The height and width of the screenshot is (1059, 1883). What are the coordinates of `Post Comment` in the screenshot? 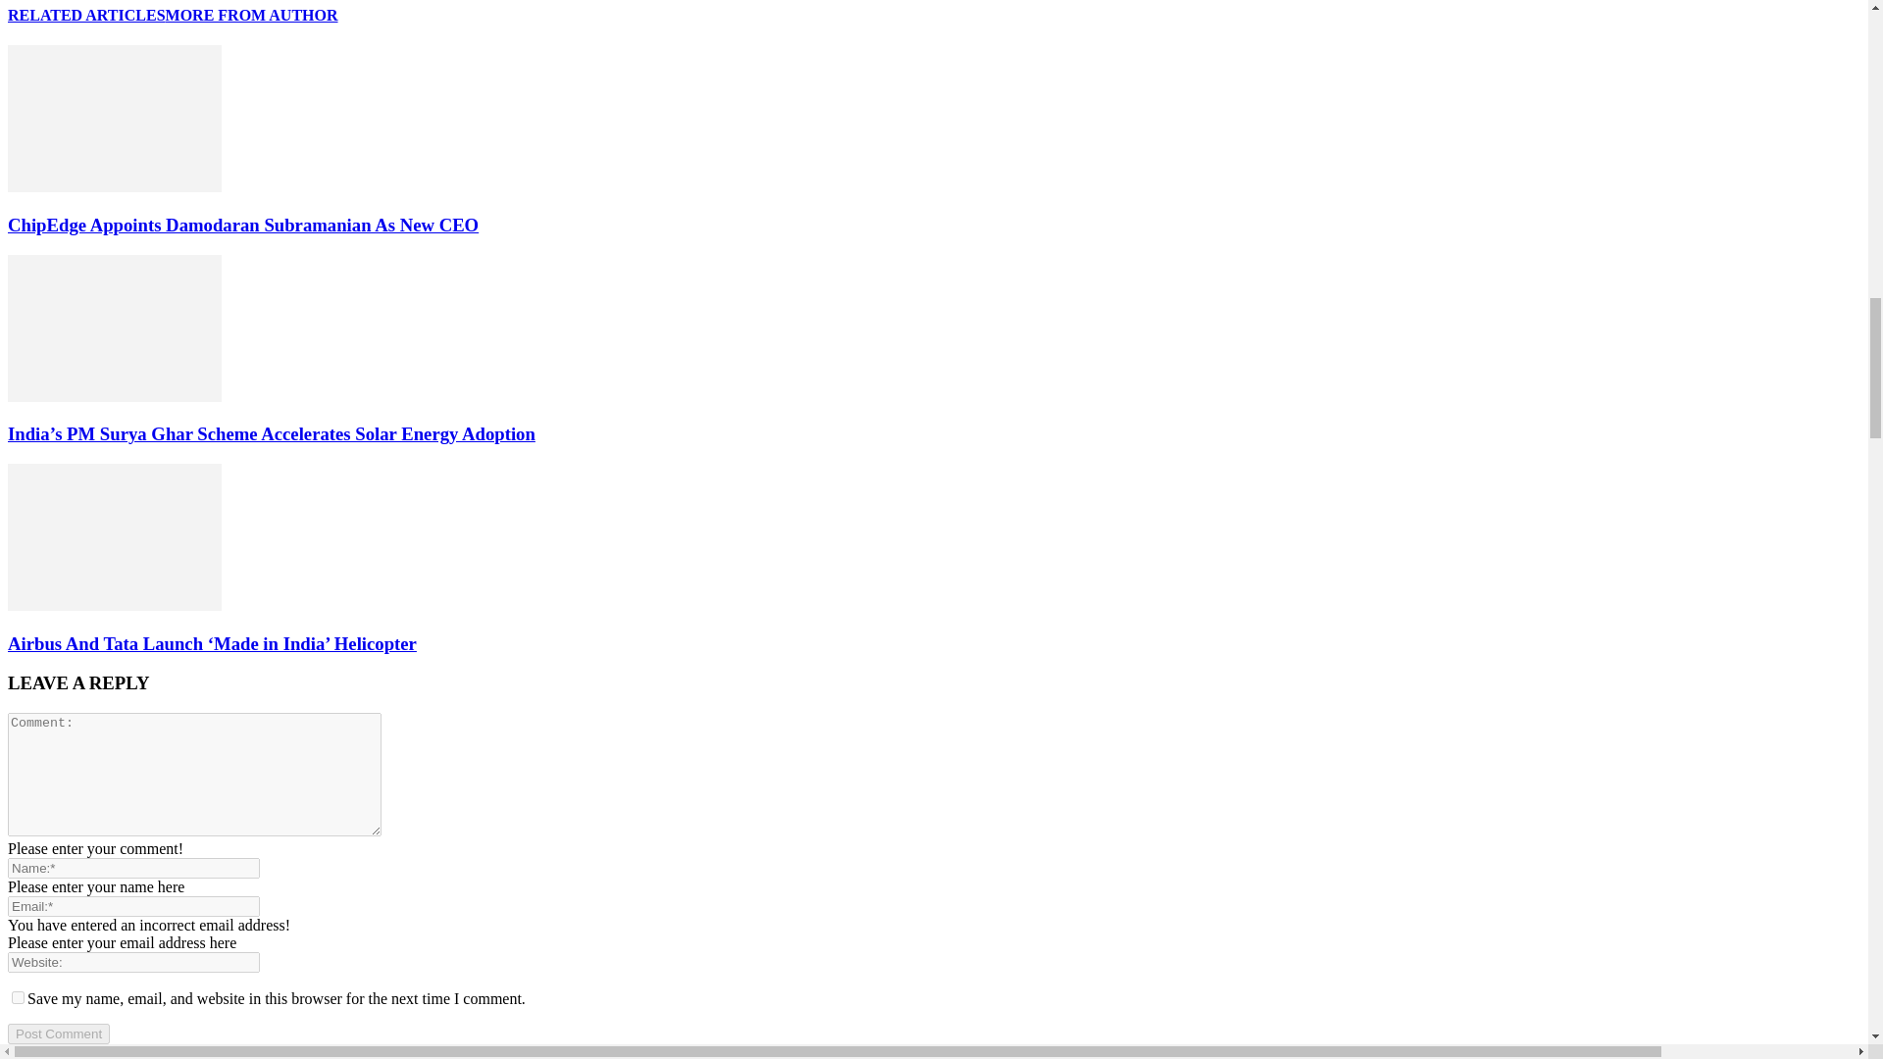 It's located at (58, 1034).